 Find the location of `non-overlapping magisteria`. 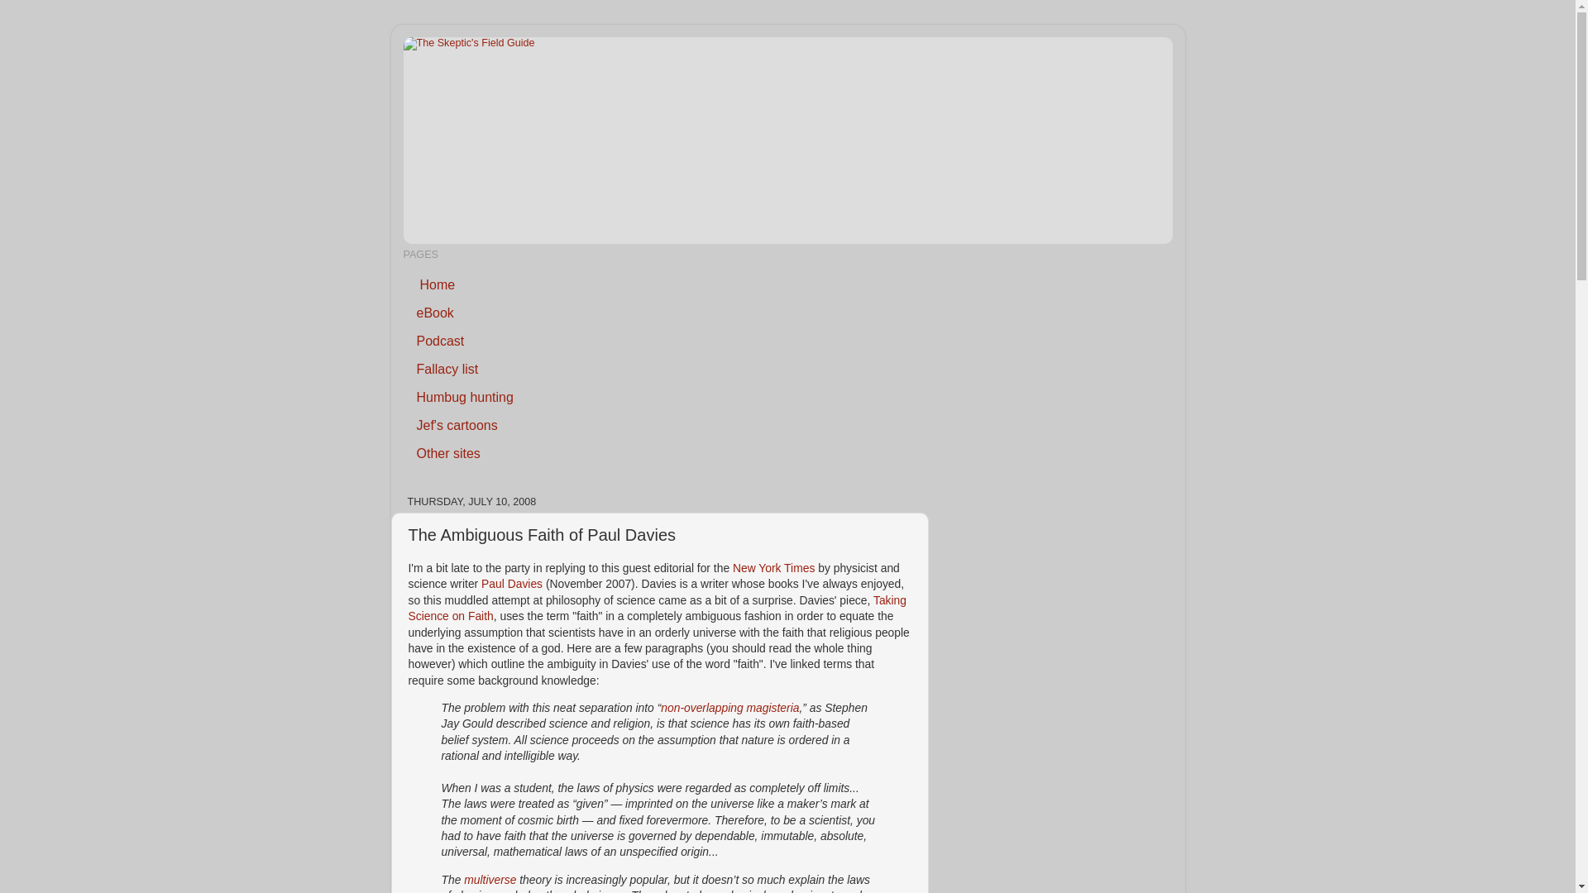

non-overlapping magisteria is located at coordinates (729, 708).